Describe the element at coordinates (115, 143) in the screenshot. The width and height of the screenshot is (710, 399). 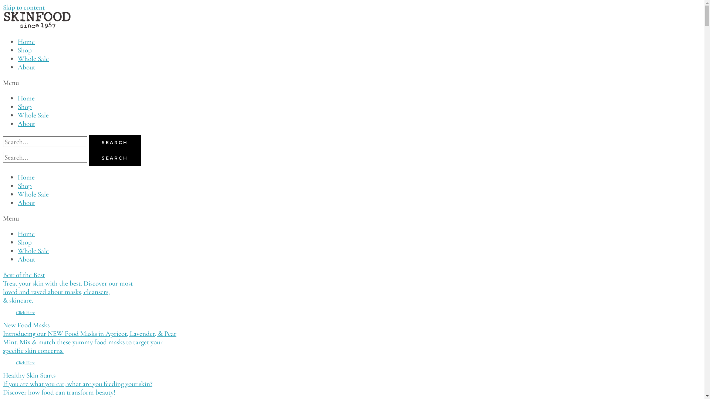
I see `SEARCH` at that location.